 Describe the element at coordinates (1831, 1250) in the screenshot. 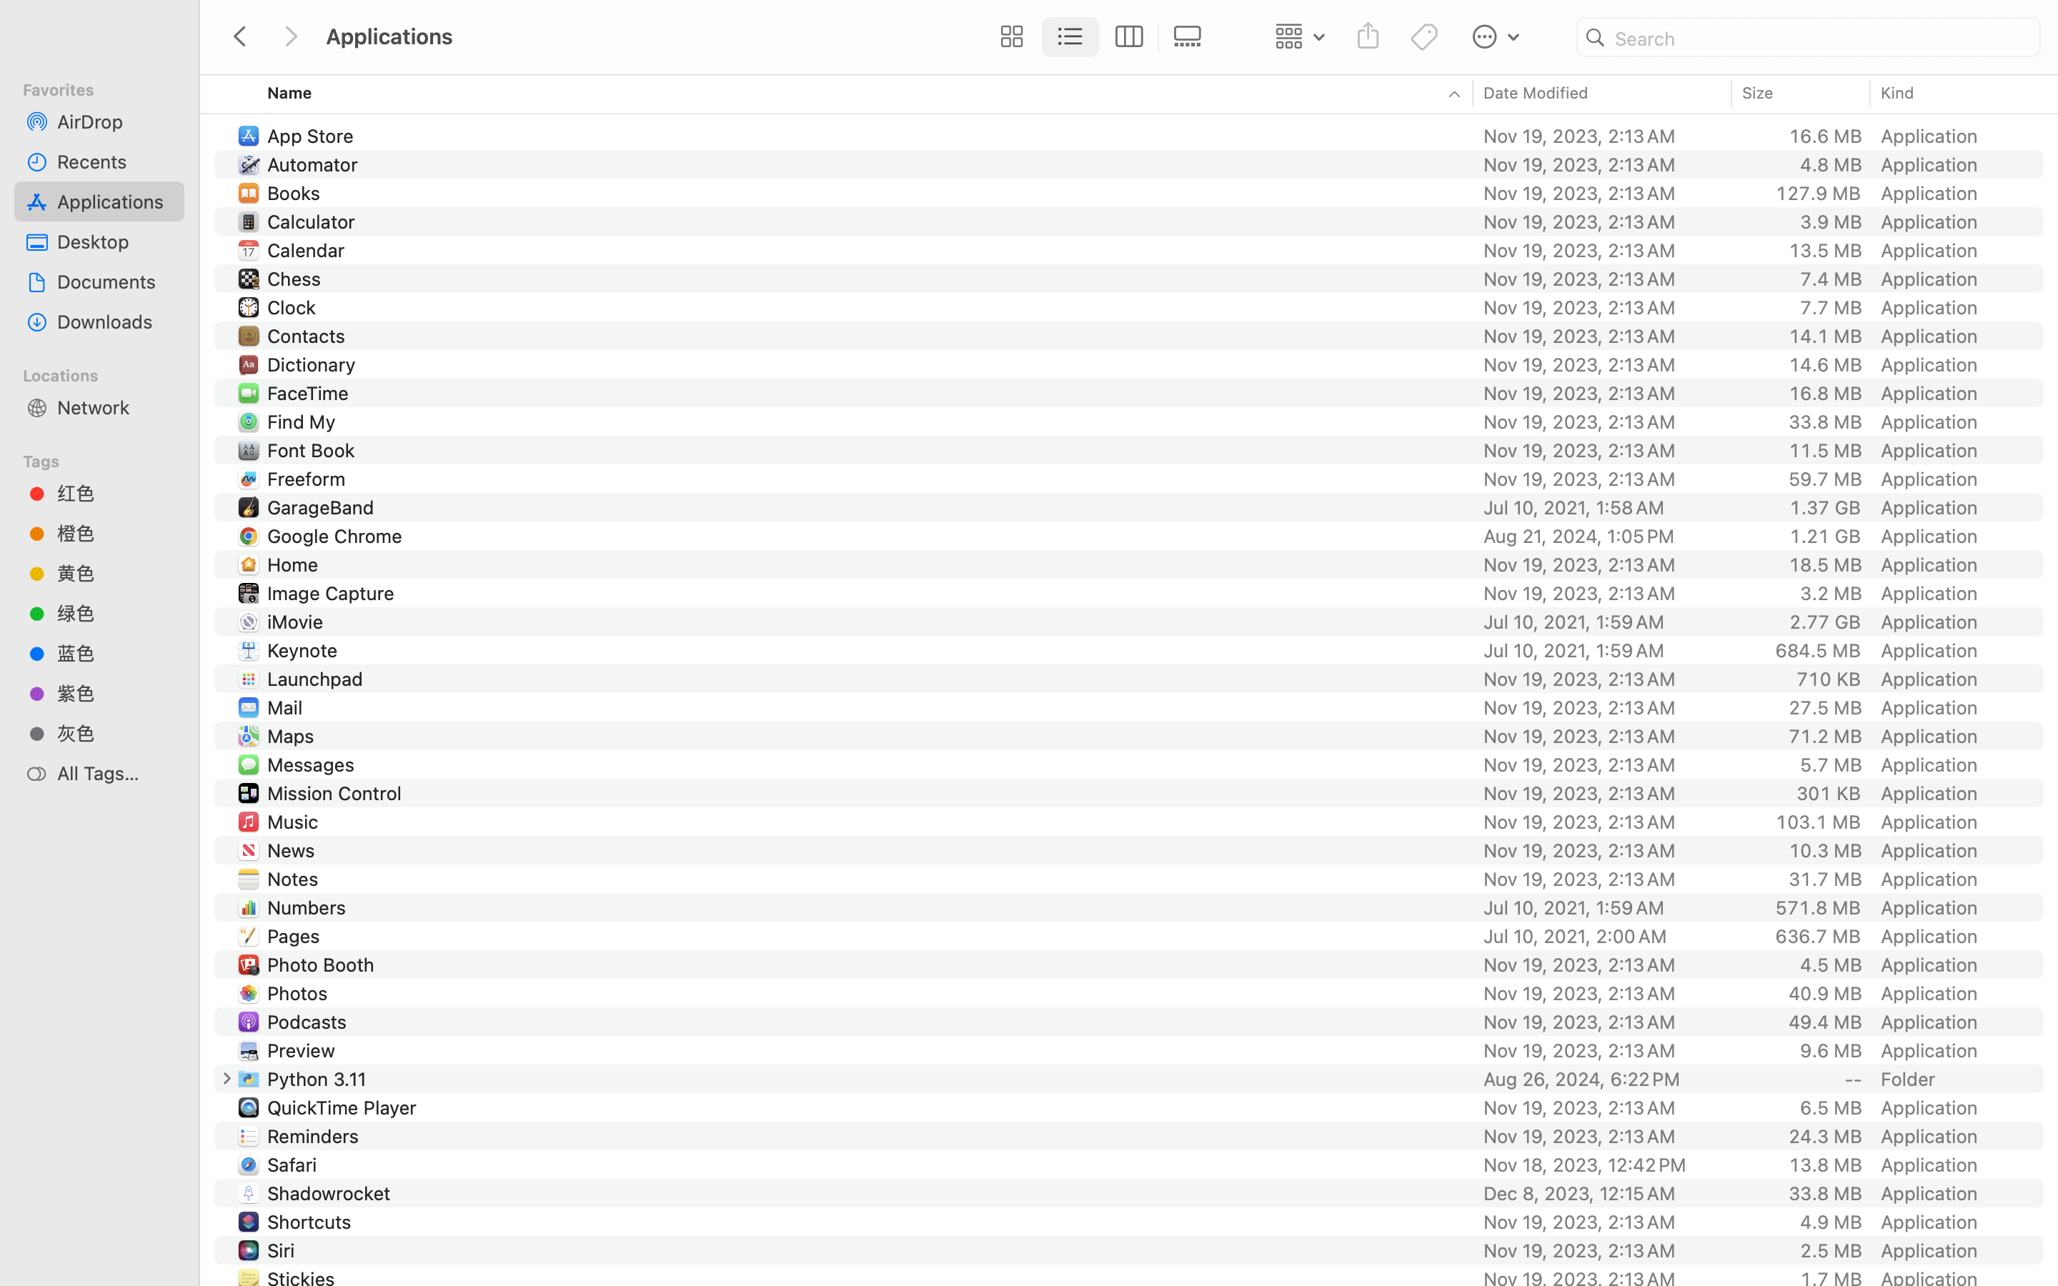

I see `2.5 MB` at that location.